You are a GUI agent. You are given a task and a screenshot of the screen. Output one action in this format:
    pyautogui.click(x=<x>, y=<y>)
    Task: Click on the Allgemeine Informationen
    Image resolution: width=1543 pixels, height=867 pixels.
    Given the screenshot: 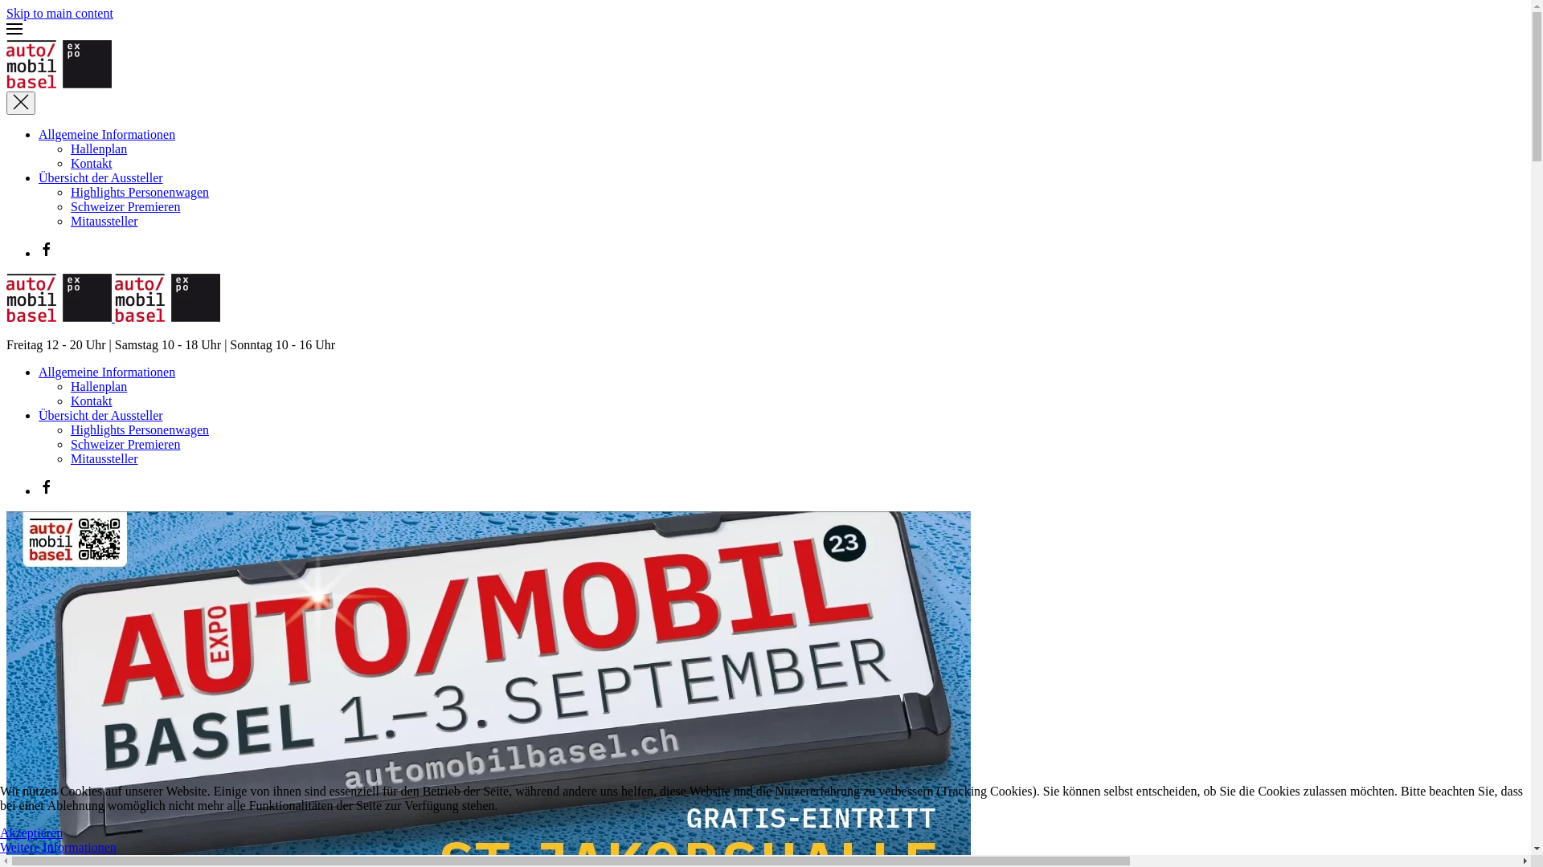 What is the action you would take?
    pyautogui.click(x=107, y=372)
    